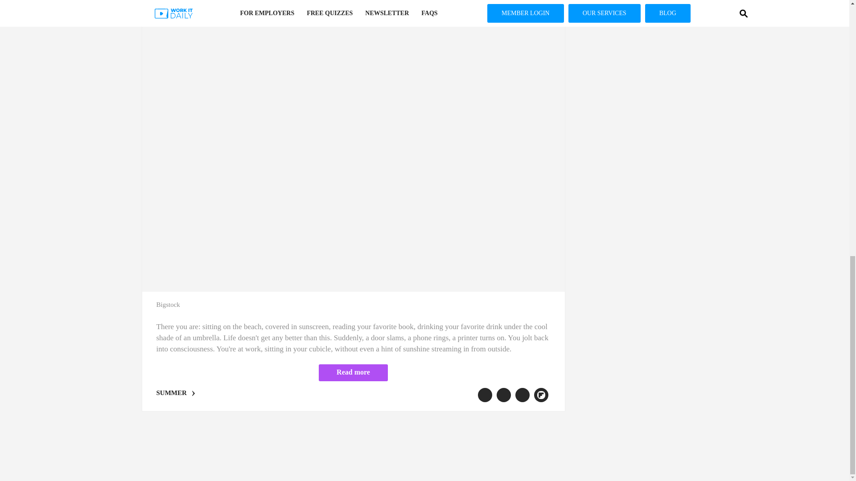 The image size is (856, 481). Describe the element at coordinates (177, 4) in the screenshot. I see `Ariella Coombs` at that location.